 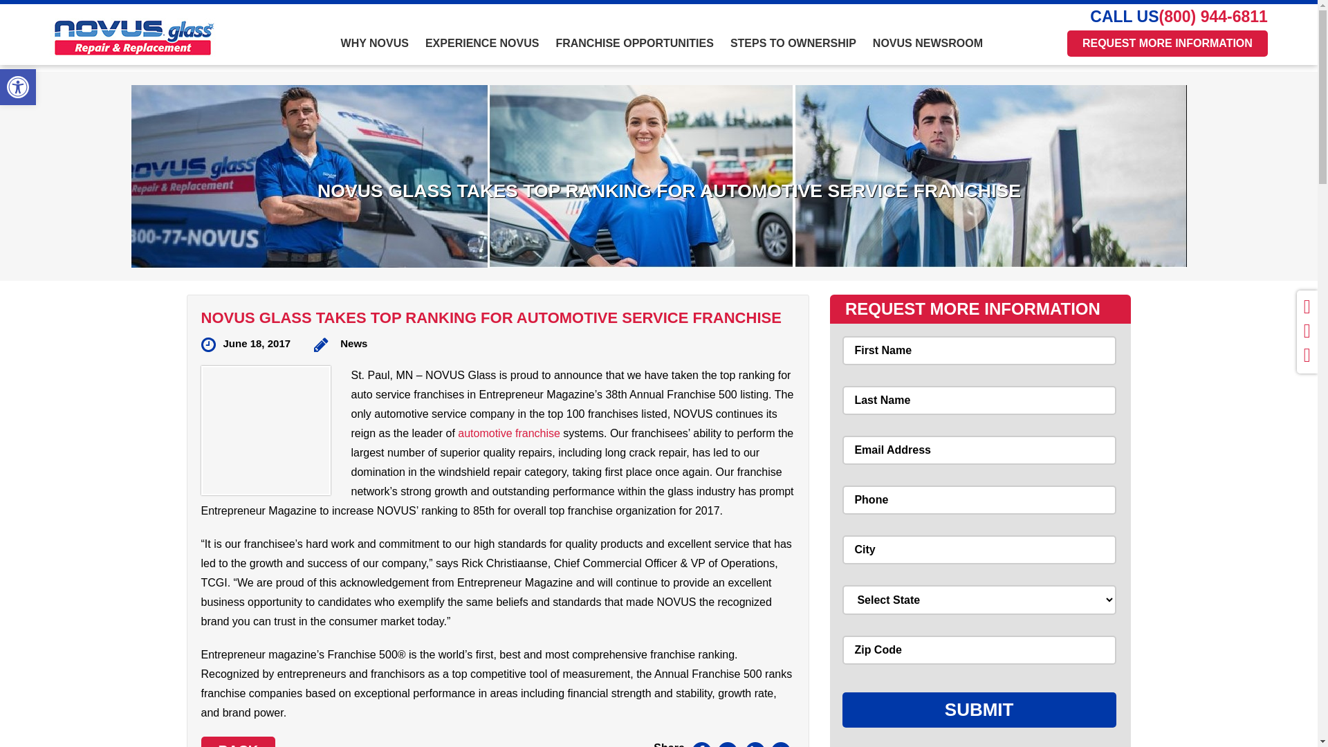 I want to click on Submit, so click(x=979, y=710).